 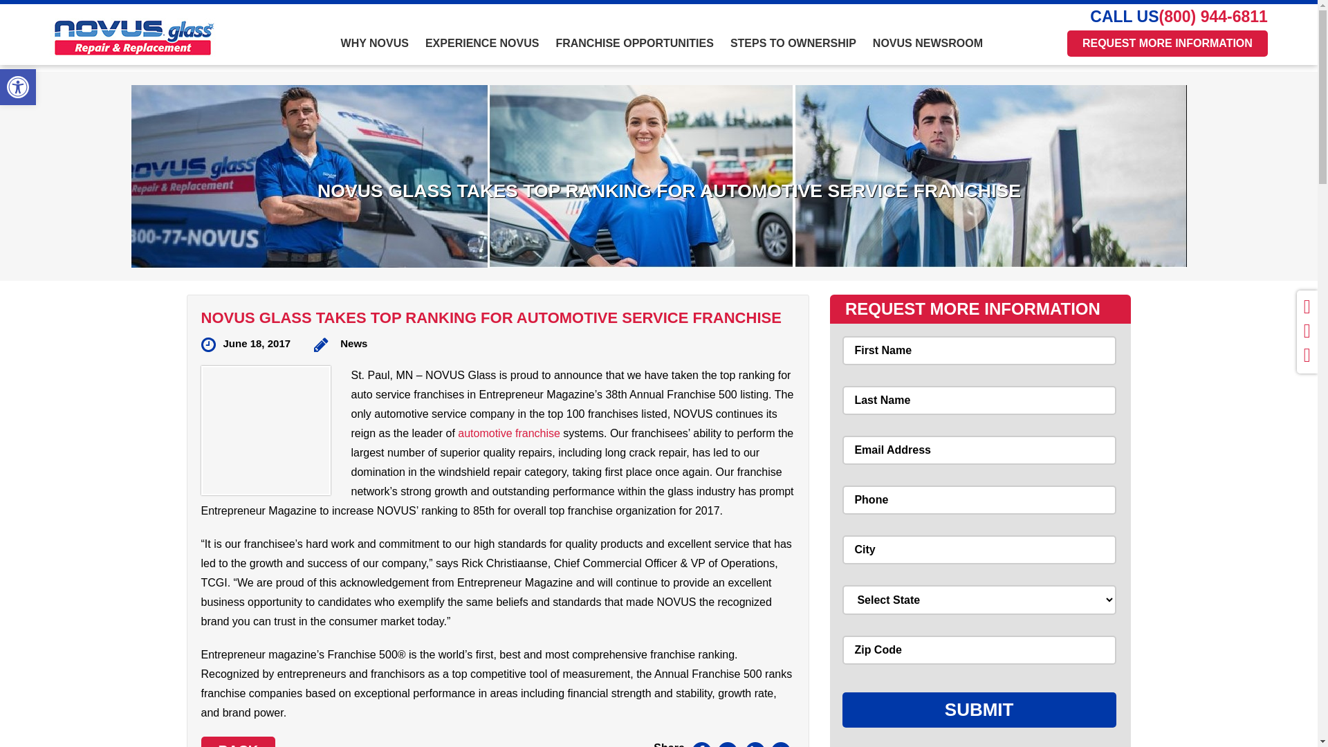 I want to click on Submit, so click(x=979, y=710).